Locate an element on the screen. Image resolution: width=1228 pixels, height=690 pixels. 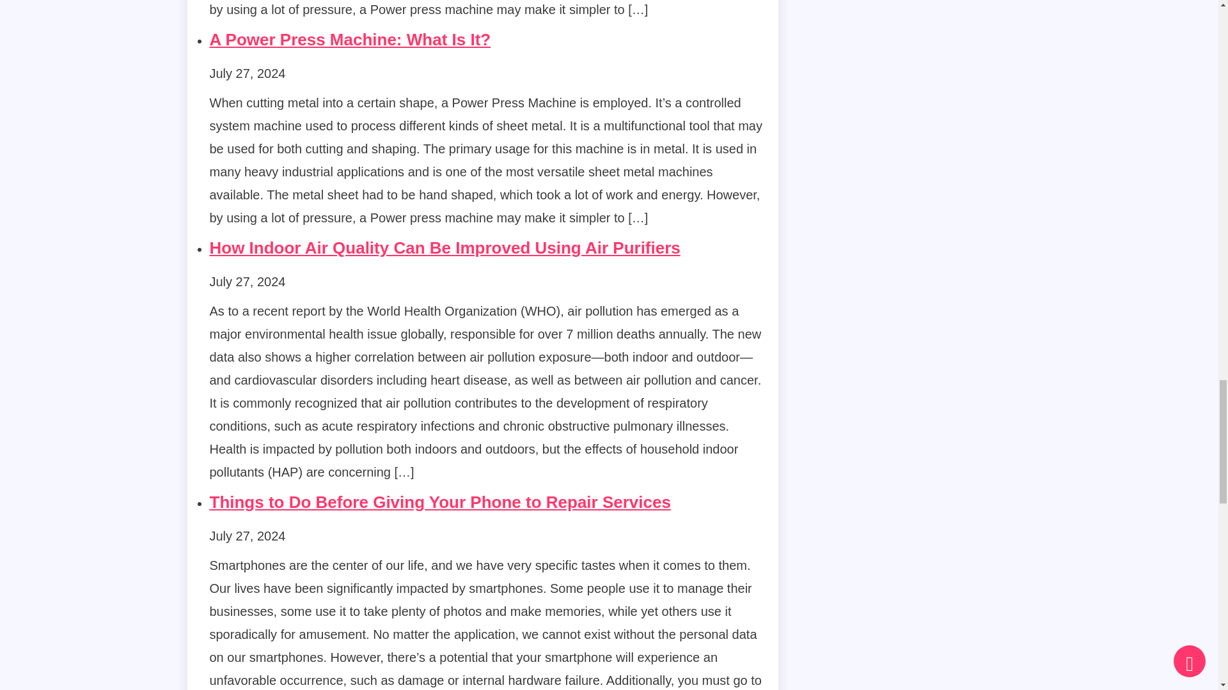
How Indoor Air Quality Can Be Improved Using Air Purifiers is located at coordinates (445, 247).